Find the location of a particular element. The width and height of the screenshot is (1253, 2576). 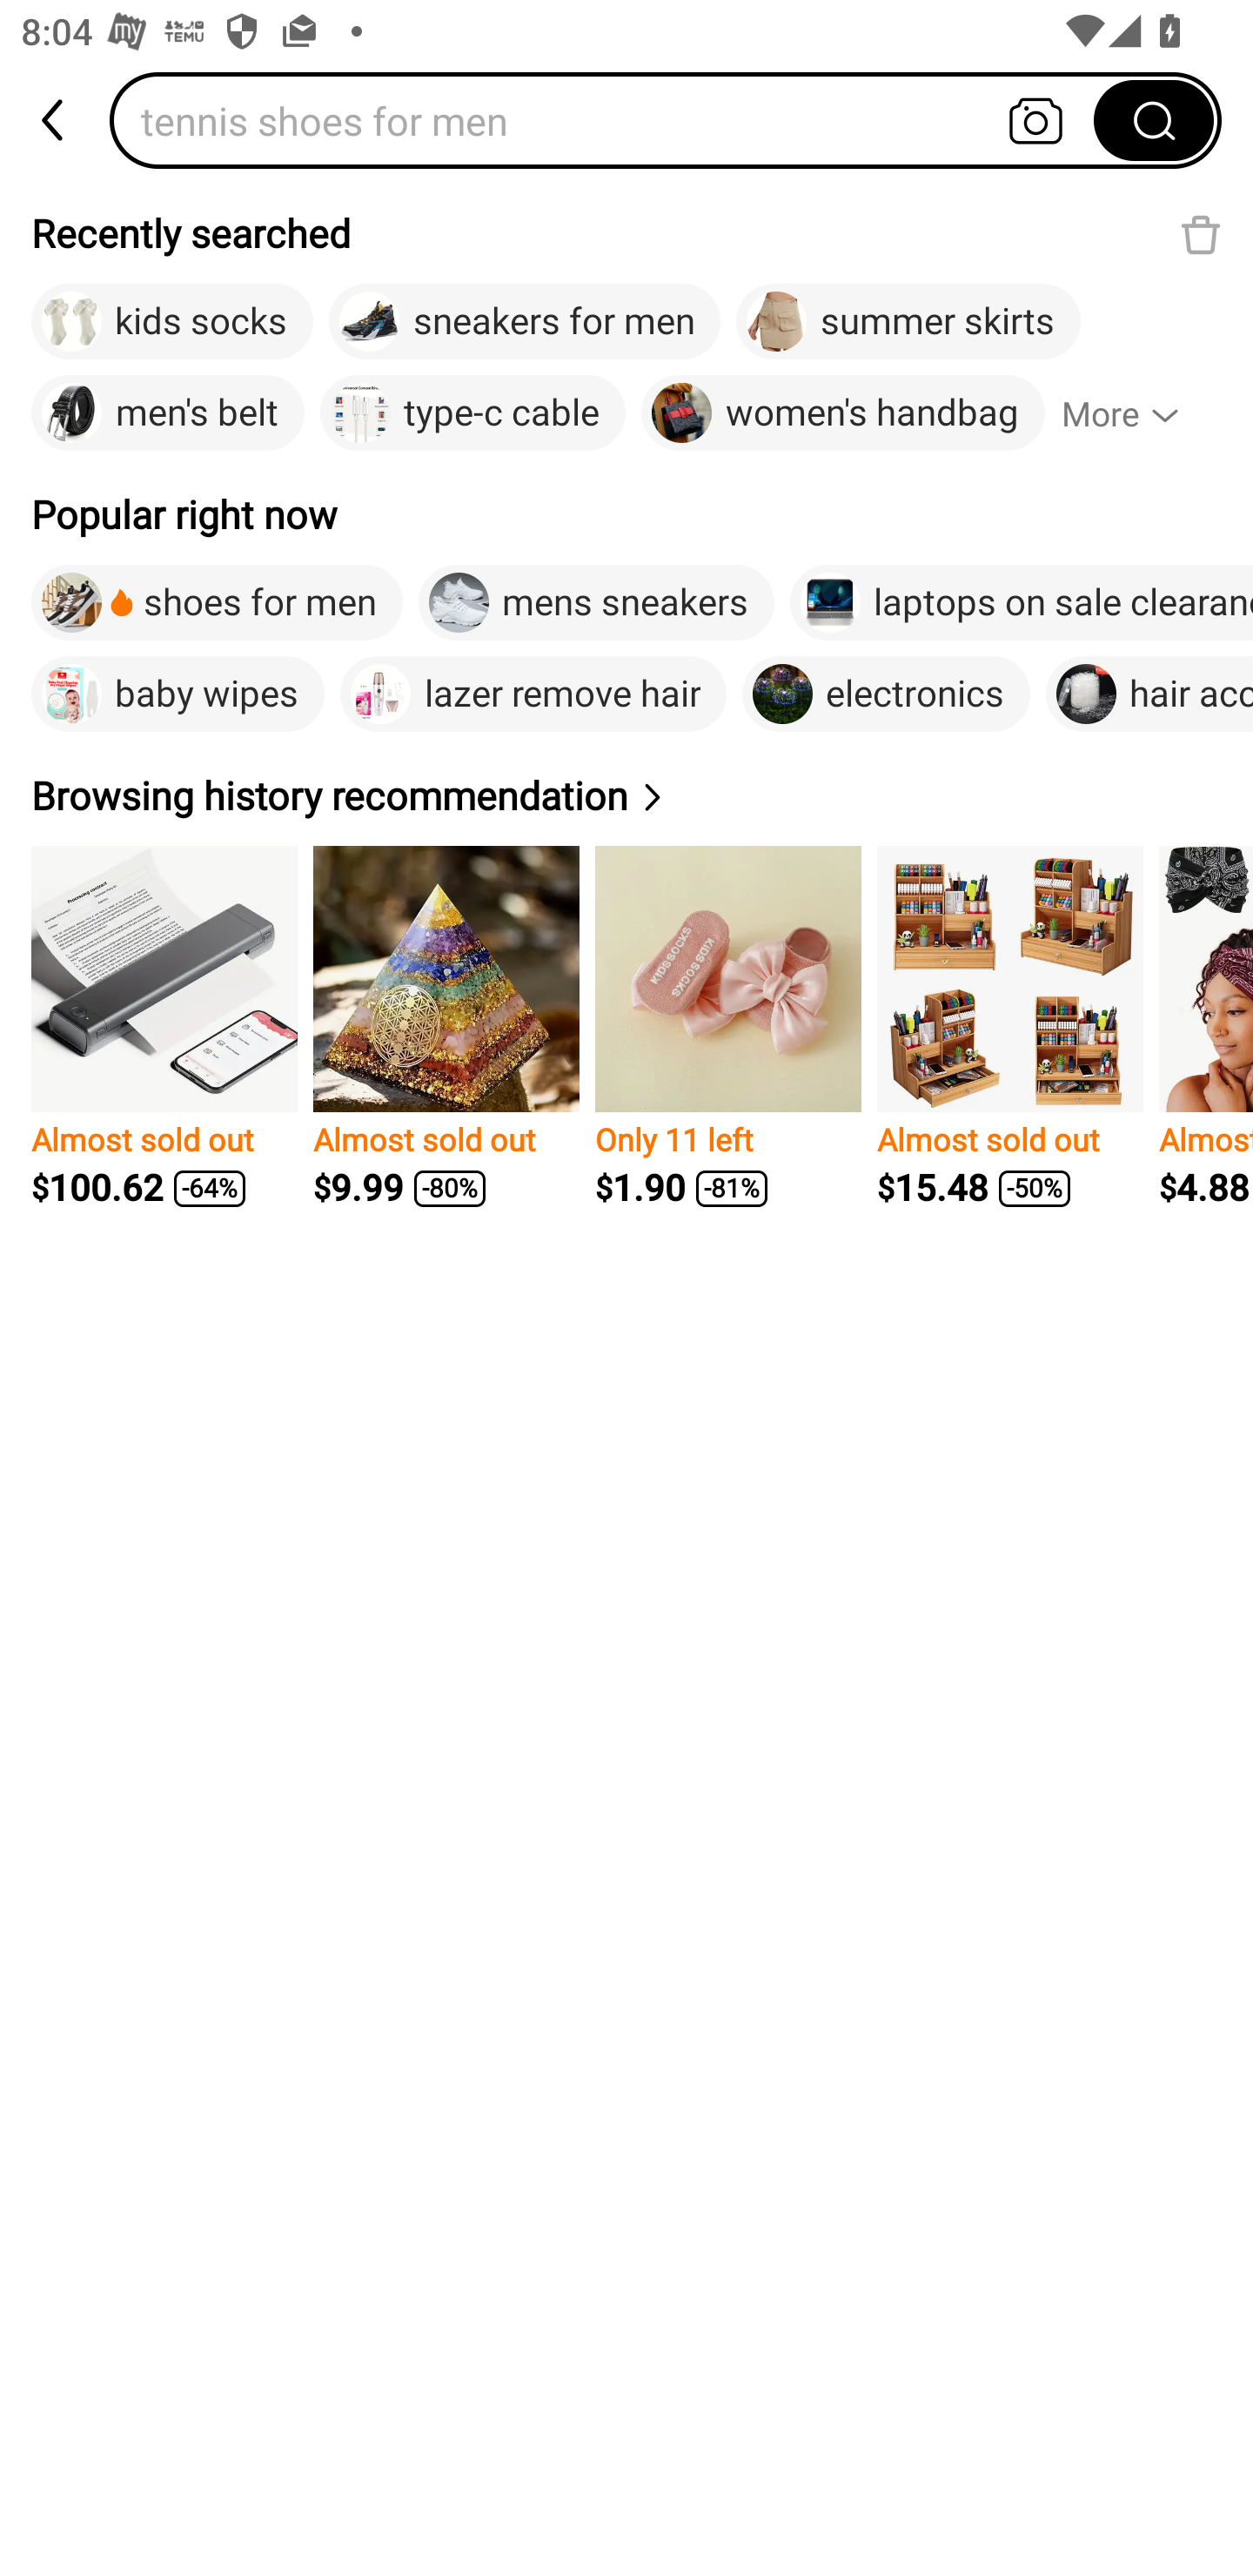

back is located at coordinates (55, 120).